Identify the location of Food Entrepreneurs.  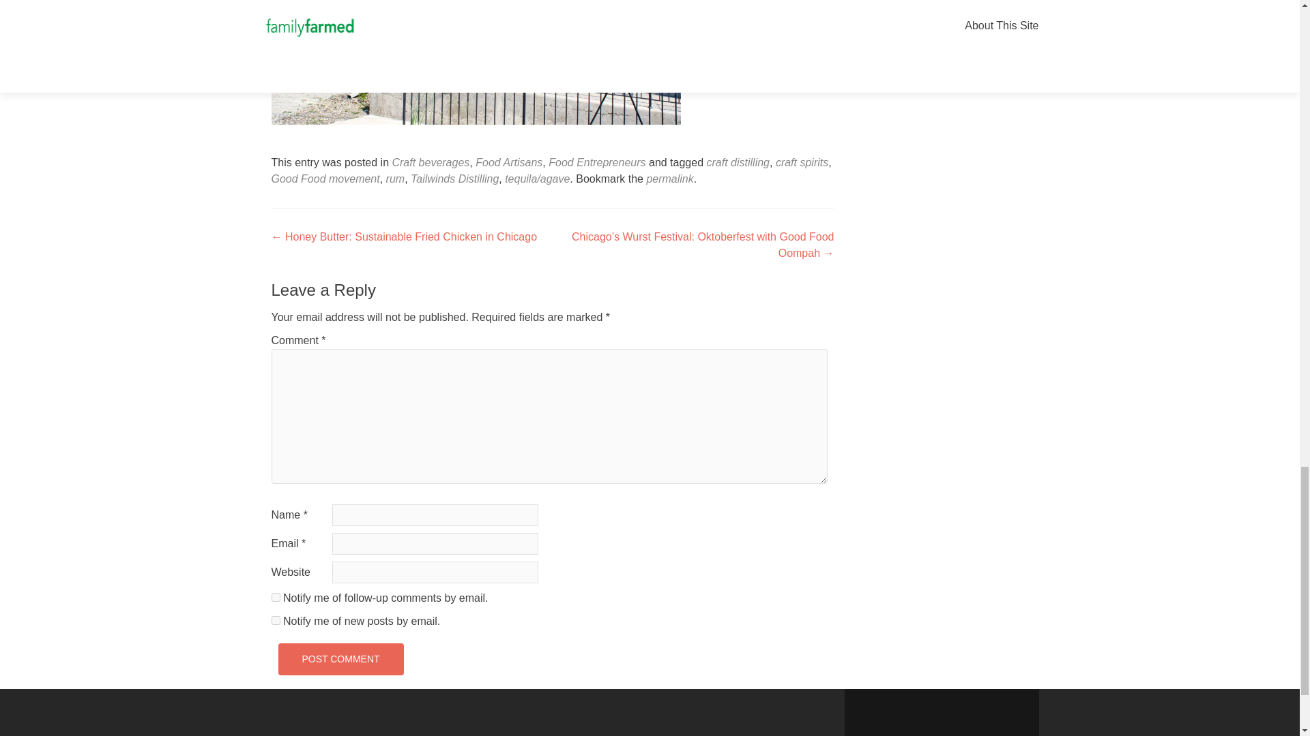
(597, 162).